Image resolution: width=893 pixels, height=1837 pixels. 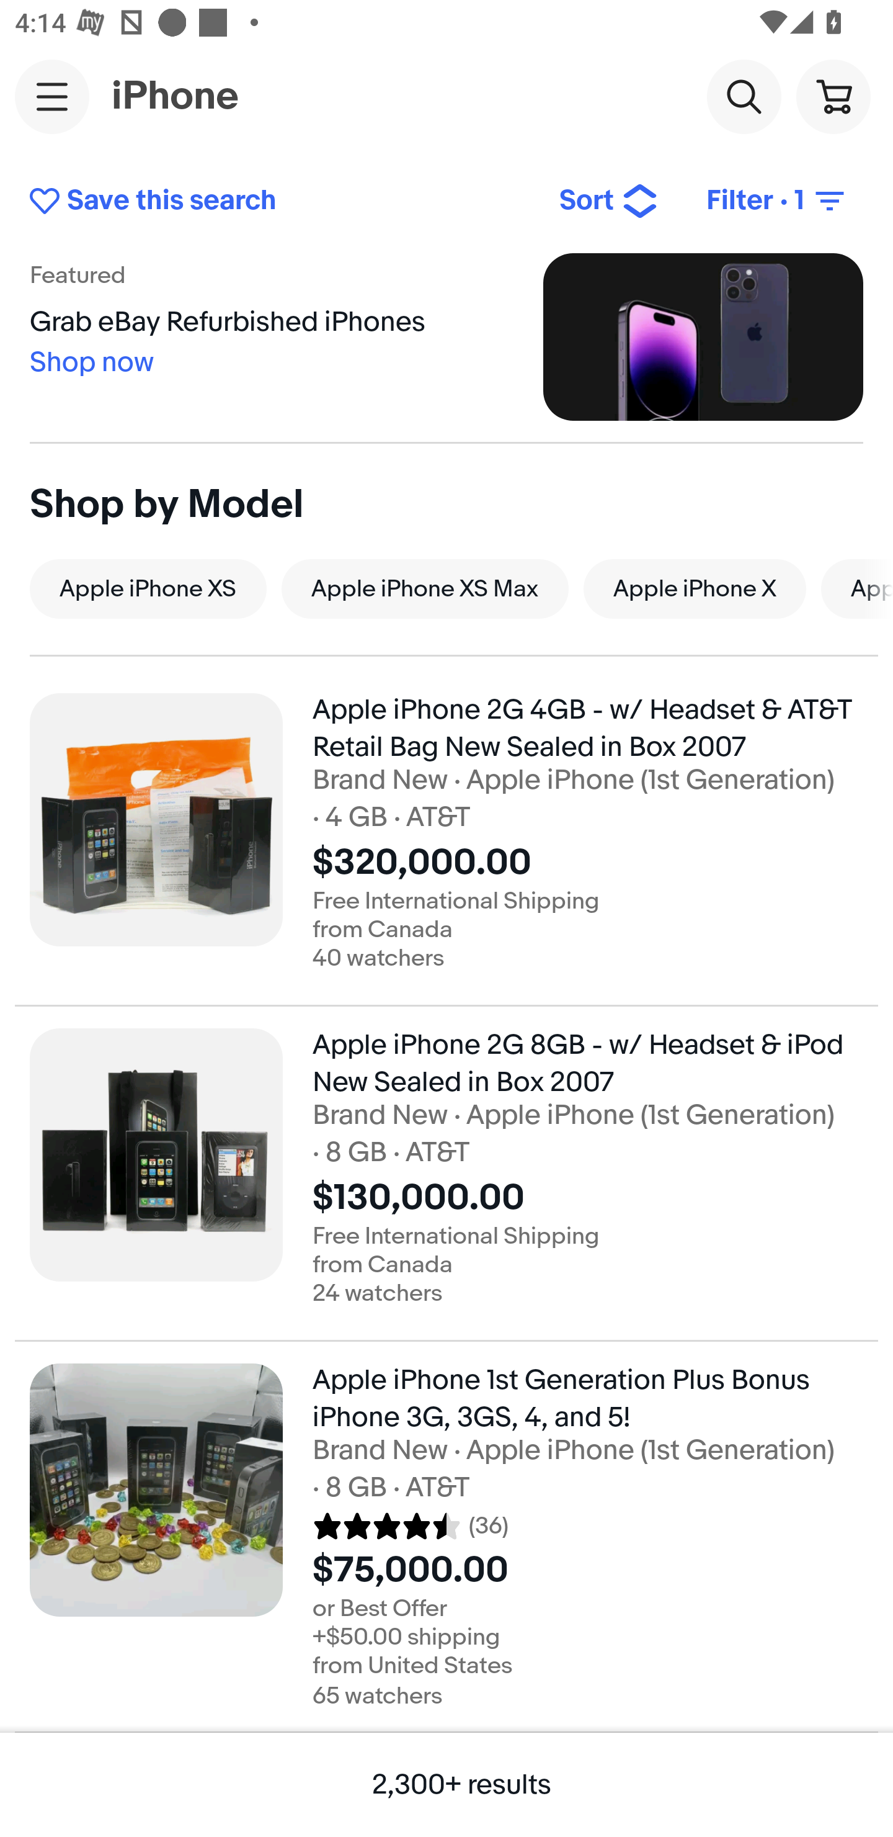 I want to click on Main navigation, open, so click(x=52, y=96).